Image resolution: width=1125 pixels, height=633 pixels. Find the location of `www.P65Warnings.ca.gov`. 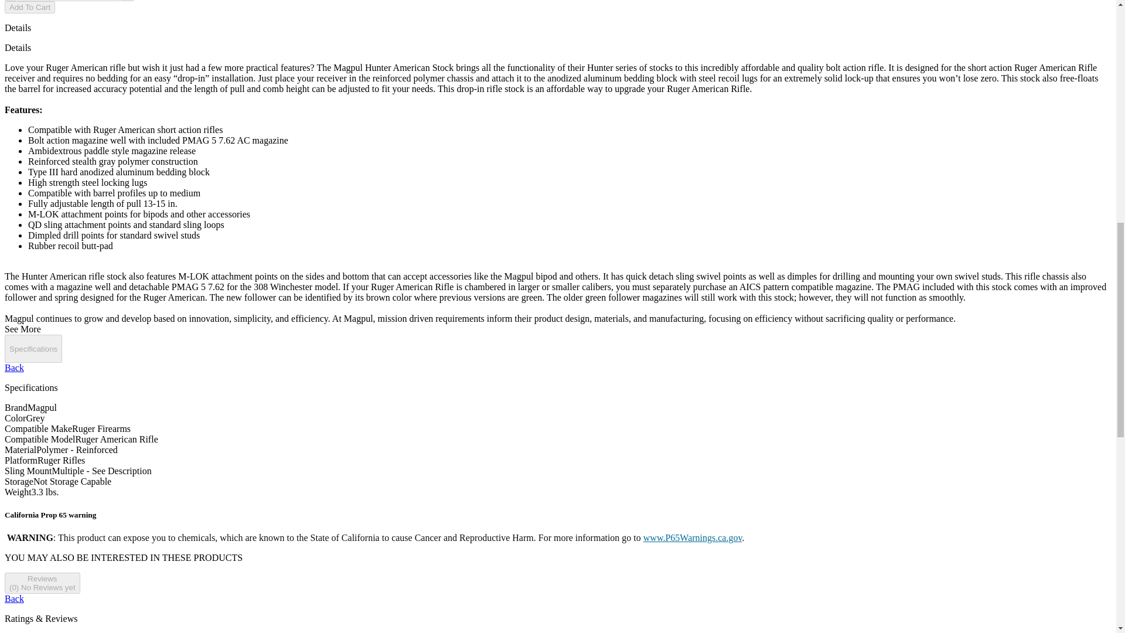

www.P65Warnings.ca.gov is located at coordinates (693, 537).